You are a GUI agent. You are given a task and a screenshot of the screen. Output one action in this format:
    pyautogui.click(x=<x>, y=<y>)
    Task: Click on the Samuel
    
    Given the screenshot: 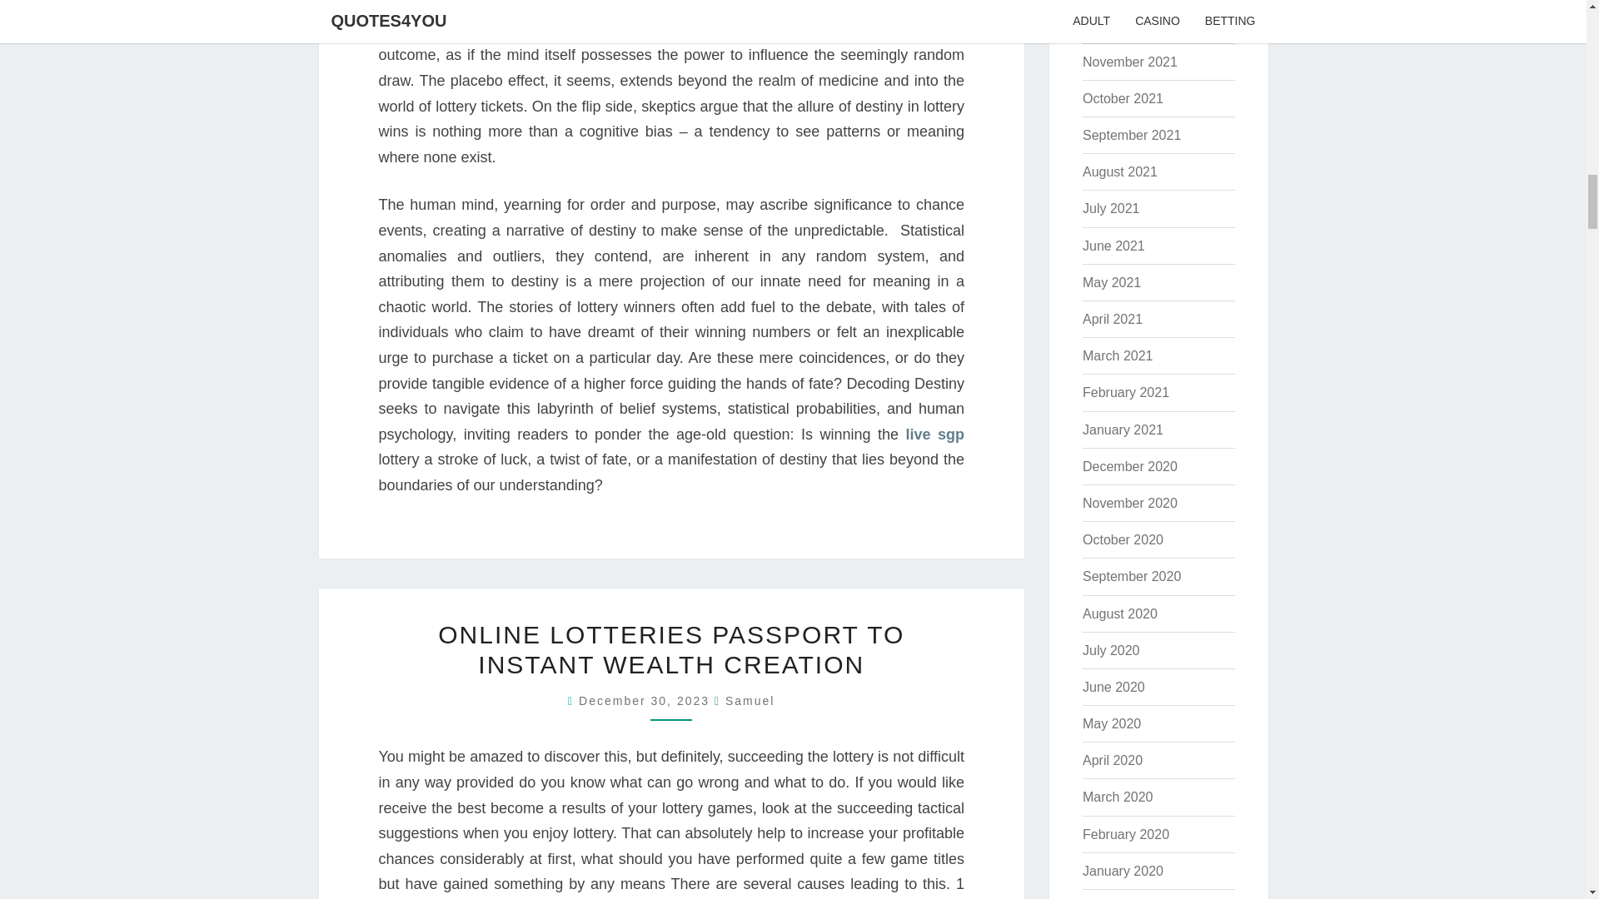 What is the action you would take?
    pyautogui.click(x=750, y=700)
    